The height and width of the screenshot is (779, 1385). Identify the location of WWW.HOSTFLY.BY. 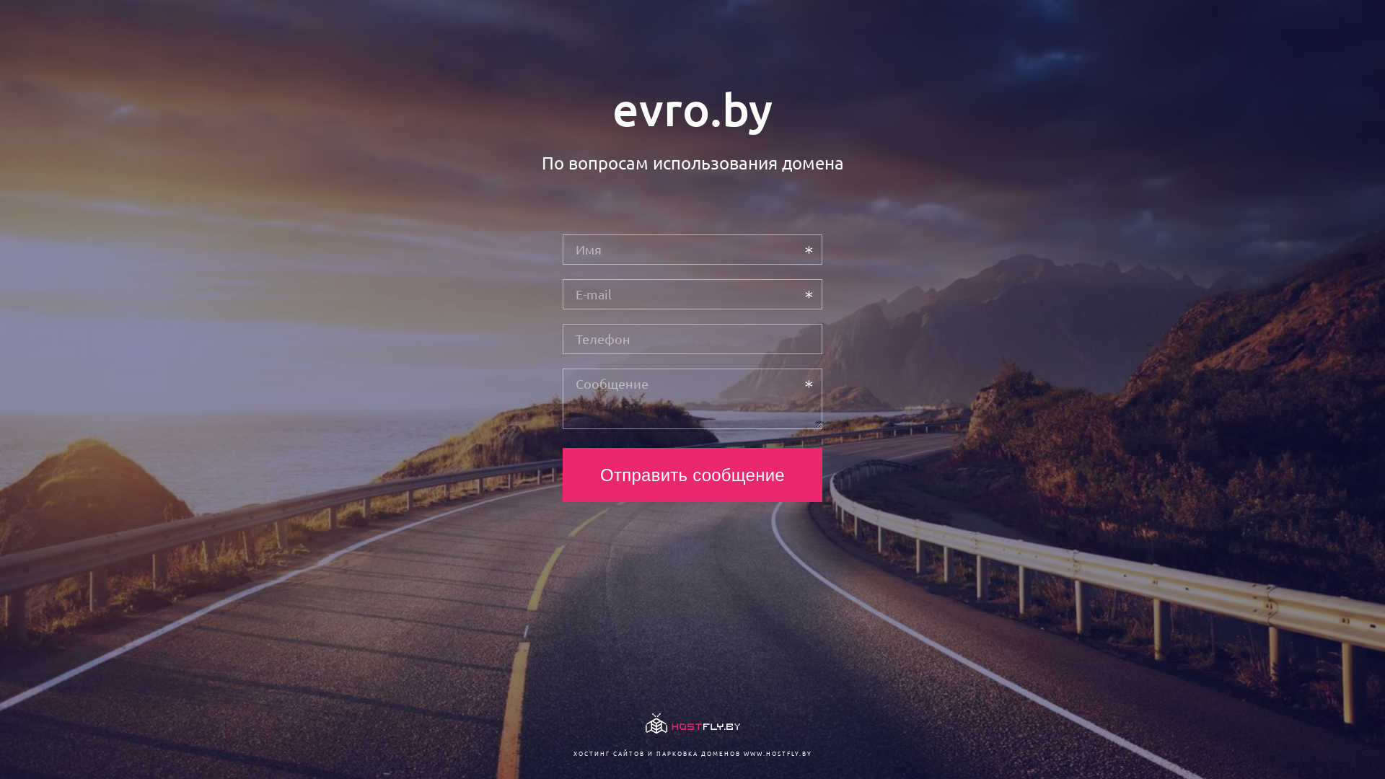
(778, 753).